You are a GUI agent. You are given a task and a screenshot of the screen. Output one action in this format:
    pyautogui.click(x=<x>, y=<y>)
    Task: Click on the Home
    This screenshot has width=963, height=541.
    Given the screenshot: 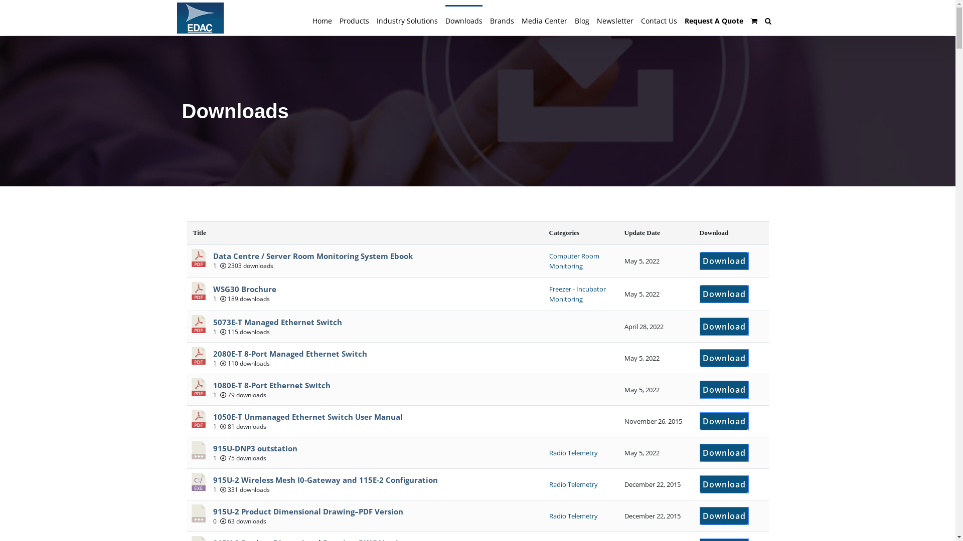 What is the action you would take?
    pyautogui.click(x=322, y=20)
    